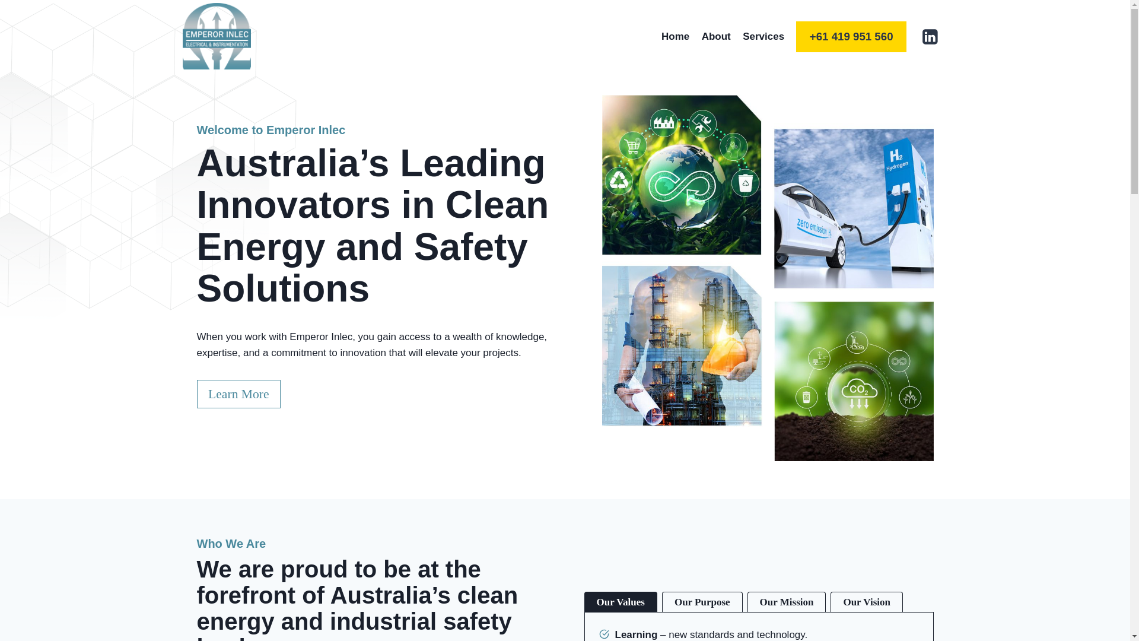 This screenshot has width=1139, height=641. Describe the element at coordinates (620, 602) in the screenshot. I see `Our Values` at that location.